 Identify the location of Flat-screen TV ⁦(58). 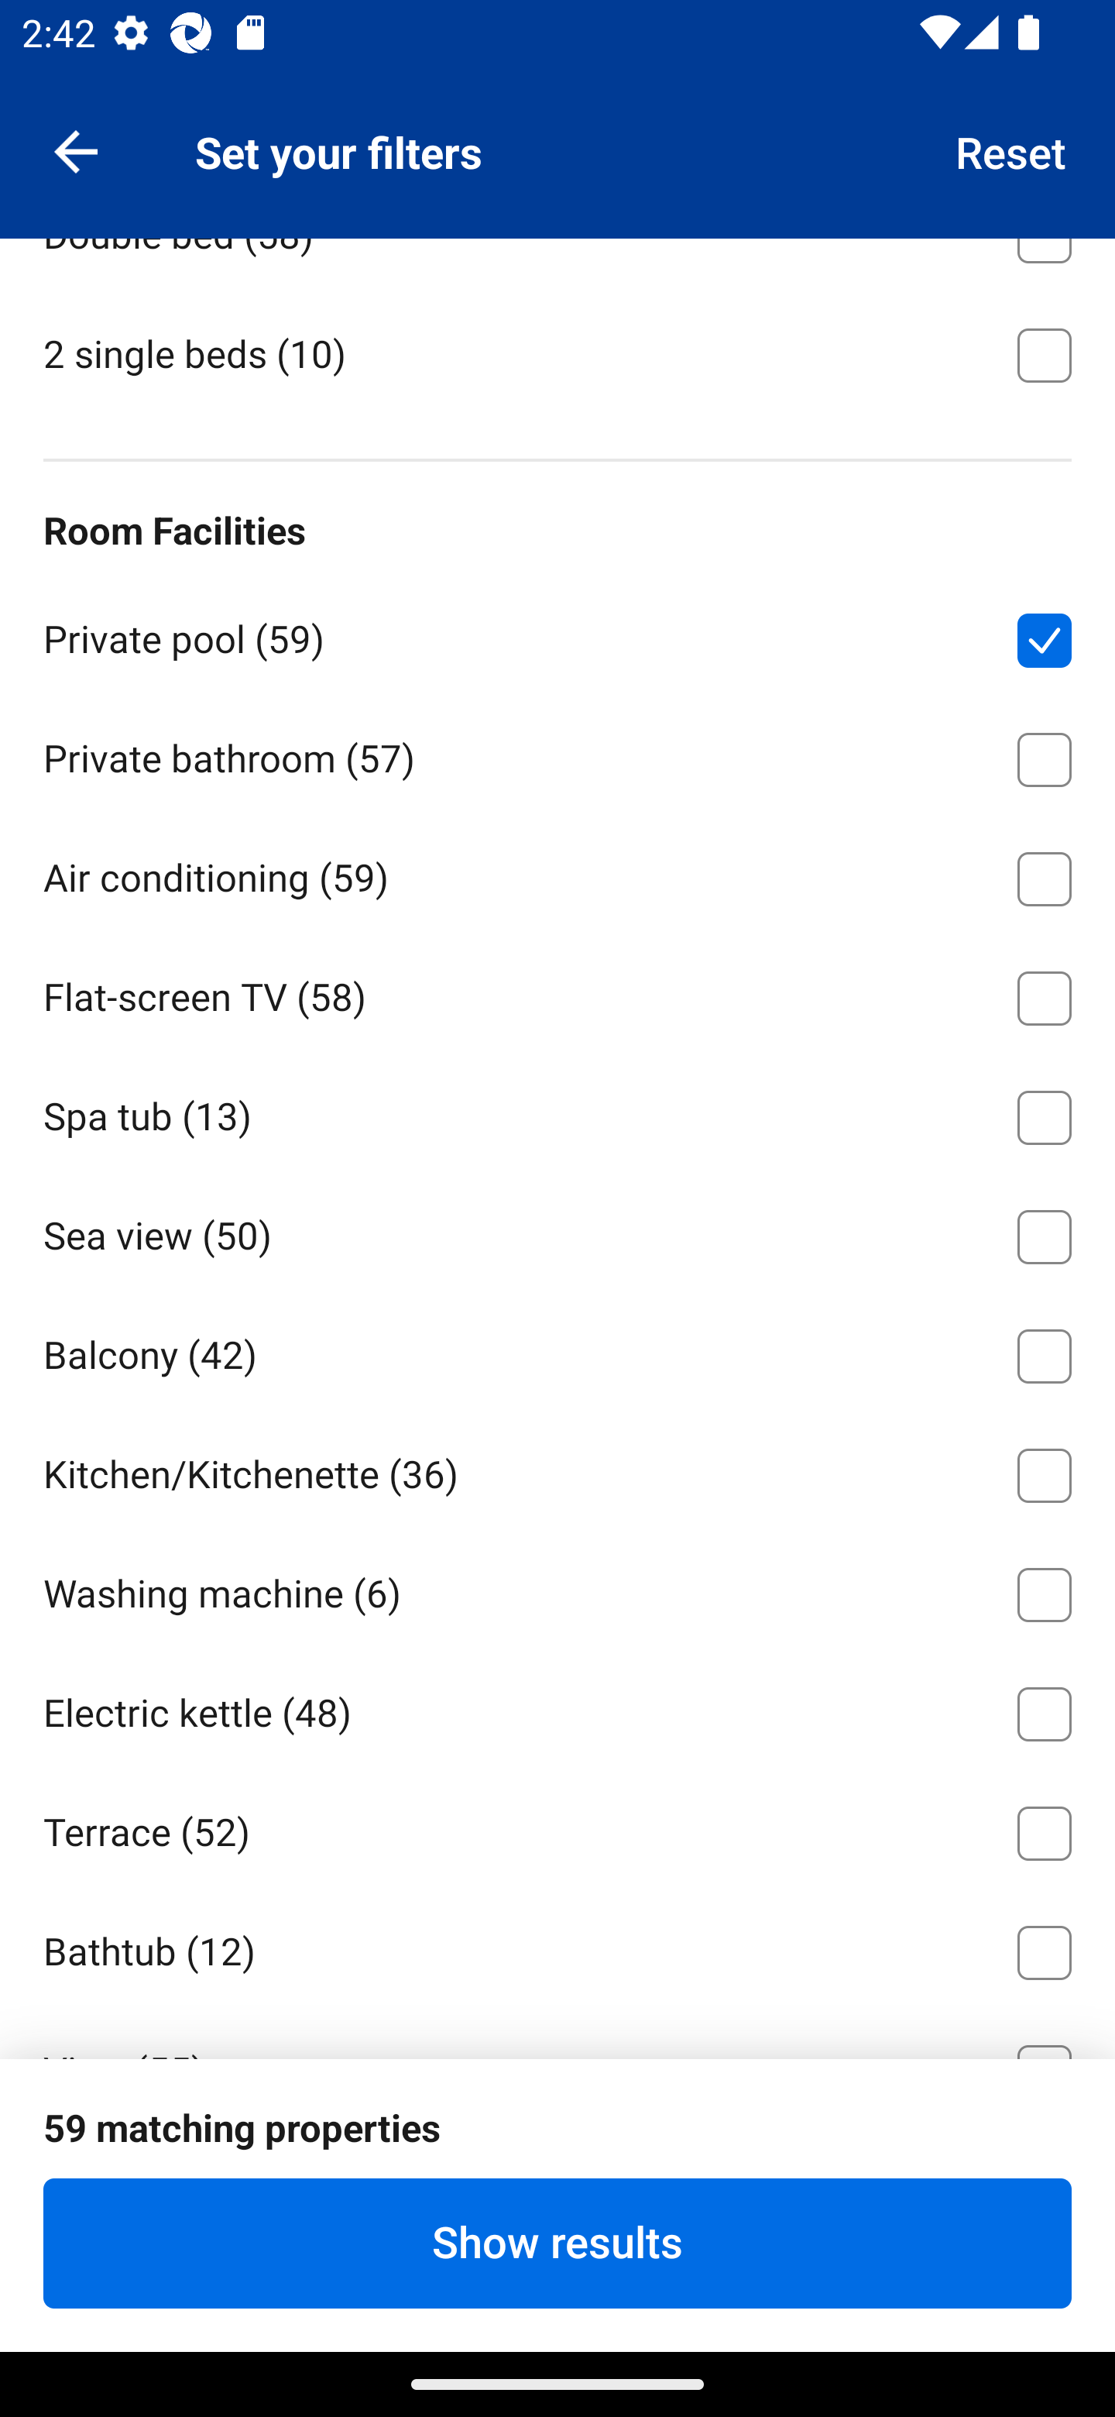
(557, 993).